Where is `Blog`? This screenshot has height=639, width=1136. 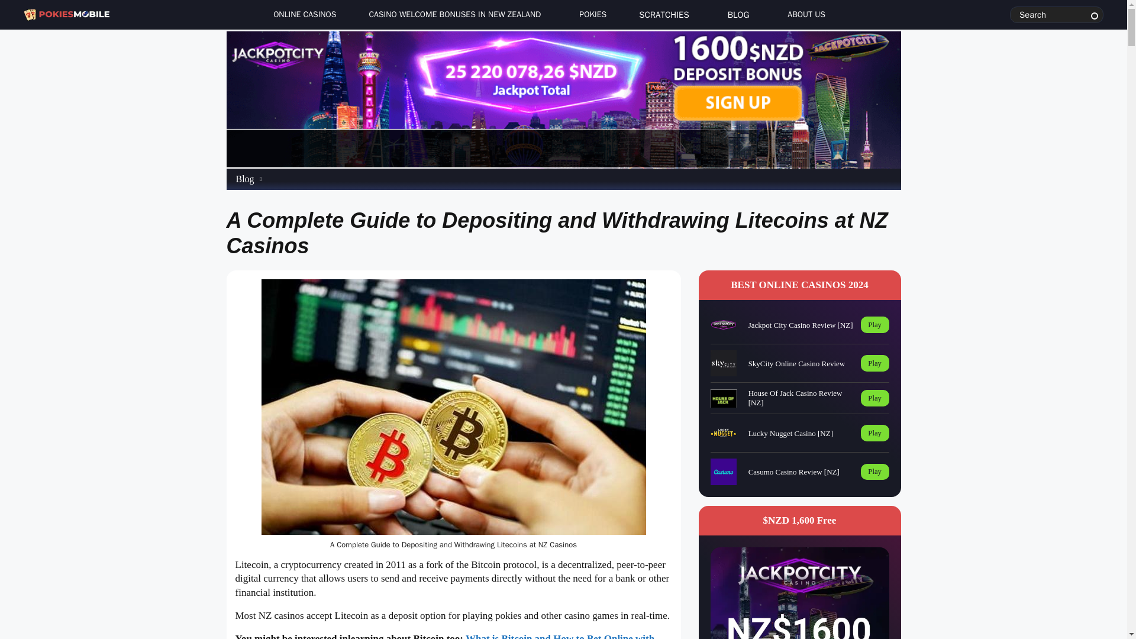 Blog is located at coordinates (244, 179).